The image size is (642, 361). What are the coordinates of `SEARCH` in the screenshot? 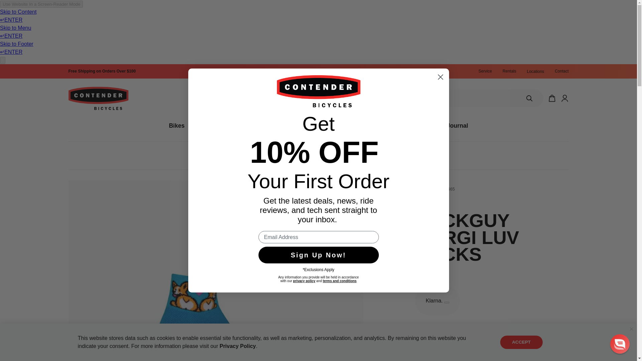 It's located at (529, 98).